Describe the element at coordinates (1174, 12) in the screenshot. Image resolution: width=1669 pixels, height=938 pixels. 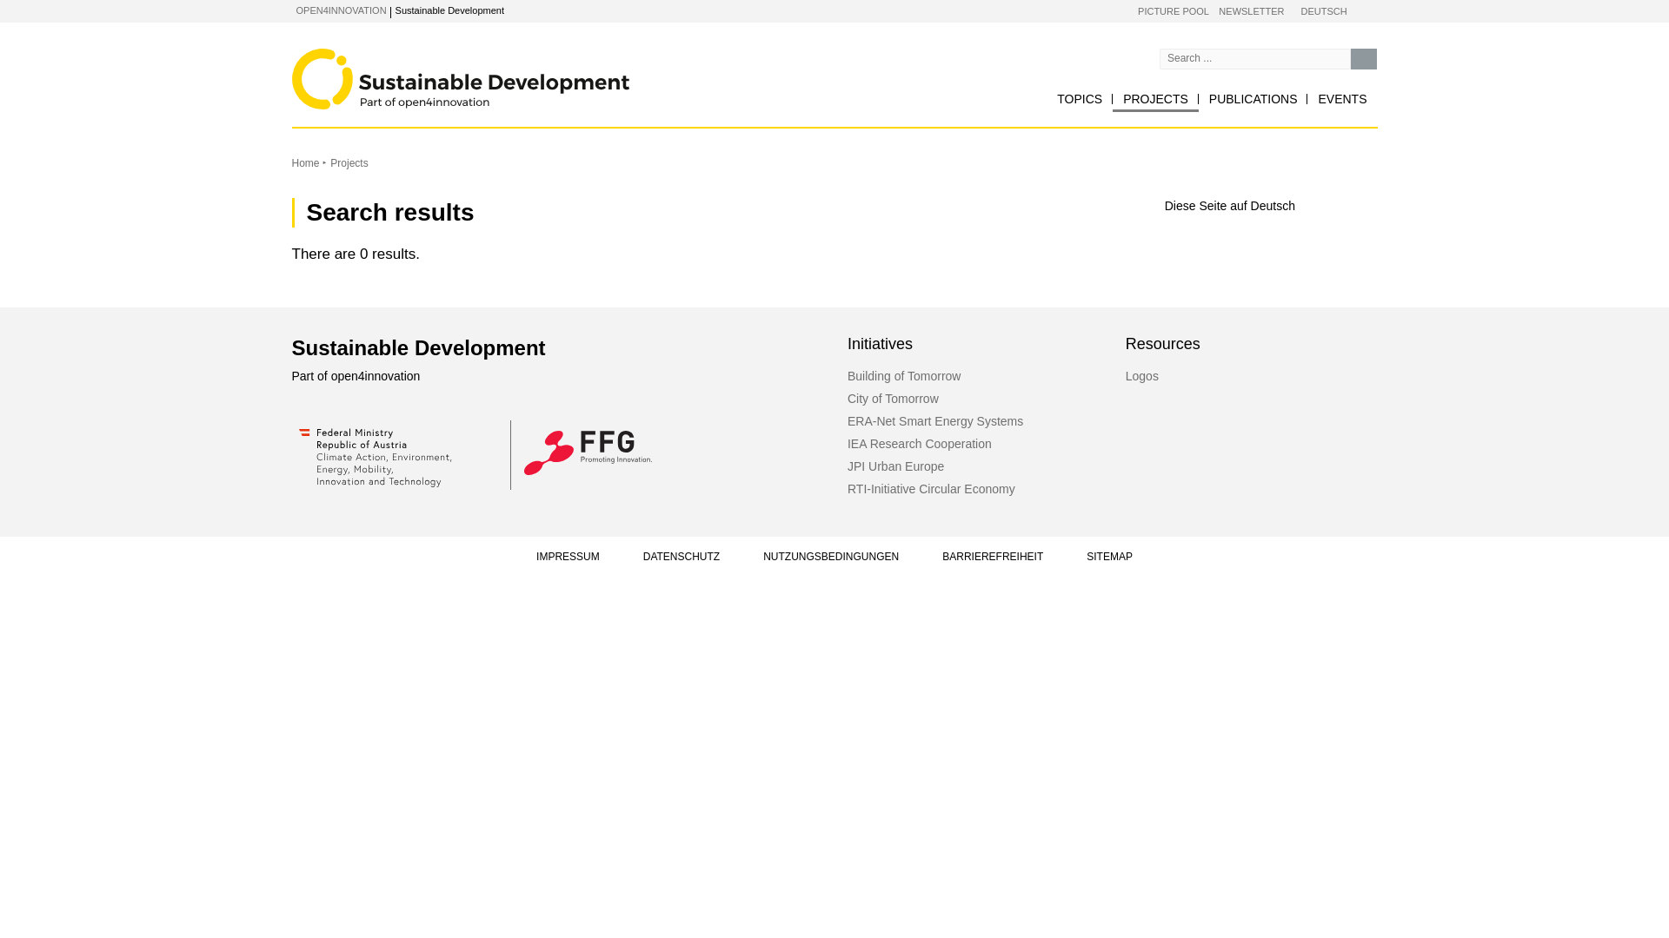
I see `PICTURE POOL` at that location.